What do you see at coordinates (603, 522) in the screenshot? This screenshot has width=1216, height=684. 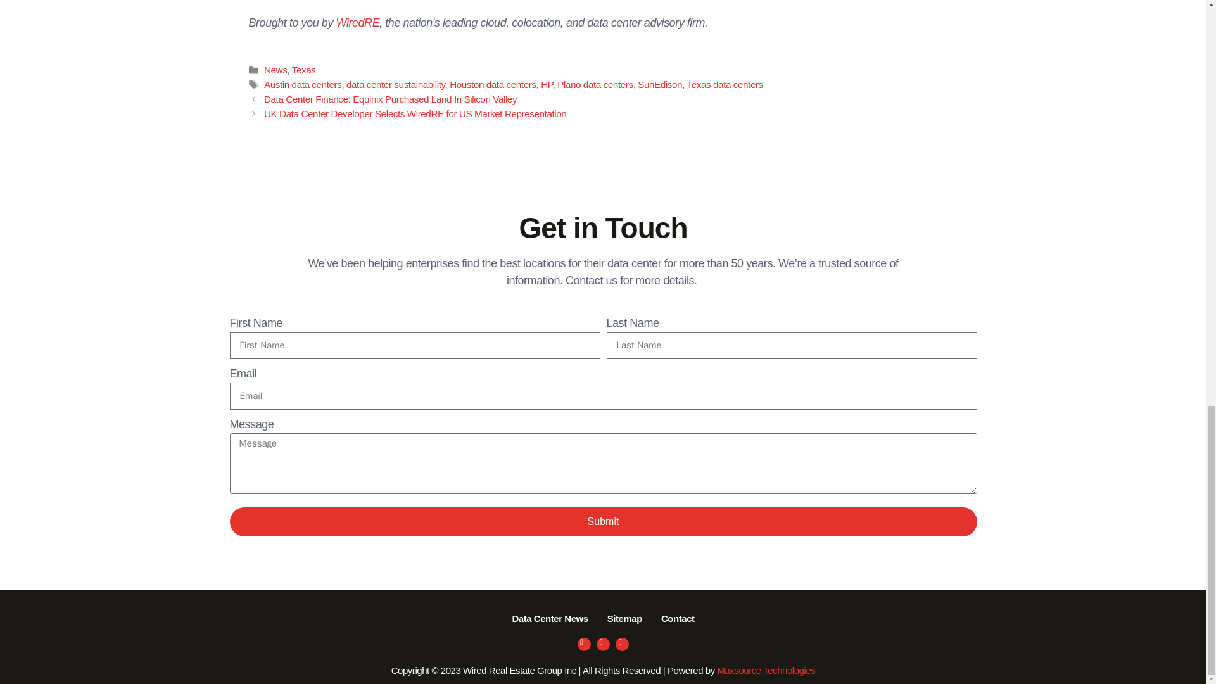 I see `Submit` at bounding box center [603, 522].